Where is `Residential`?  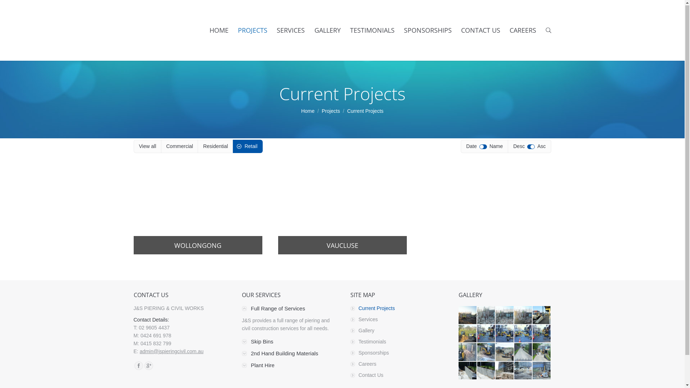 Residential is located at coordinates (216, 147).